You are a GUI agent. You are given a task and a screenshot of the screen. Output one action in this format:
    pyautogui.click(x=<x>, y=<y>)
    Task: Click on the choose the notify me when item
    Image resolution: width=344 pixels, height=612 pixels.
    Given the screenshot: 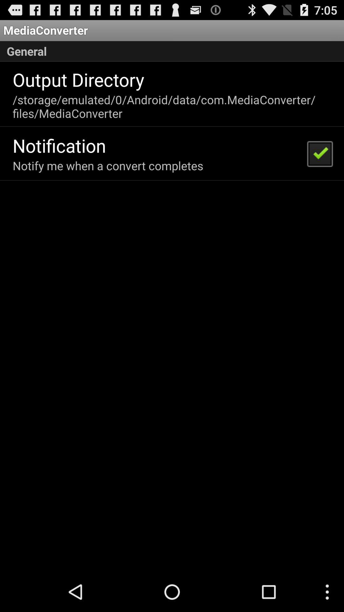 What is the action you would take?
    pyautogui.click(x=108, y=166)
    